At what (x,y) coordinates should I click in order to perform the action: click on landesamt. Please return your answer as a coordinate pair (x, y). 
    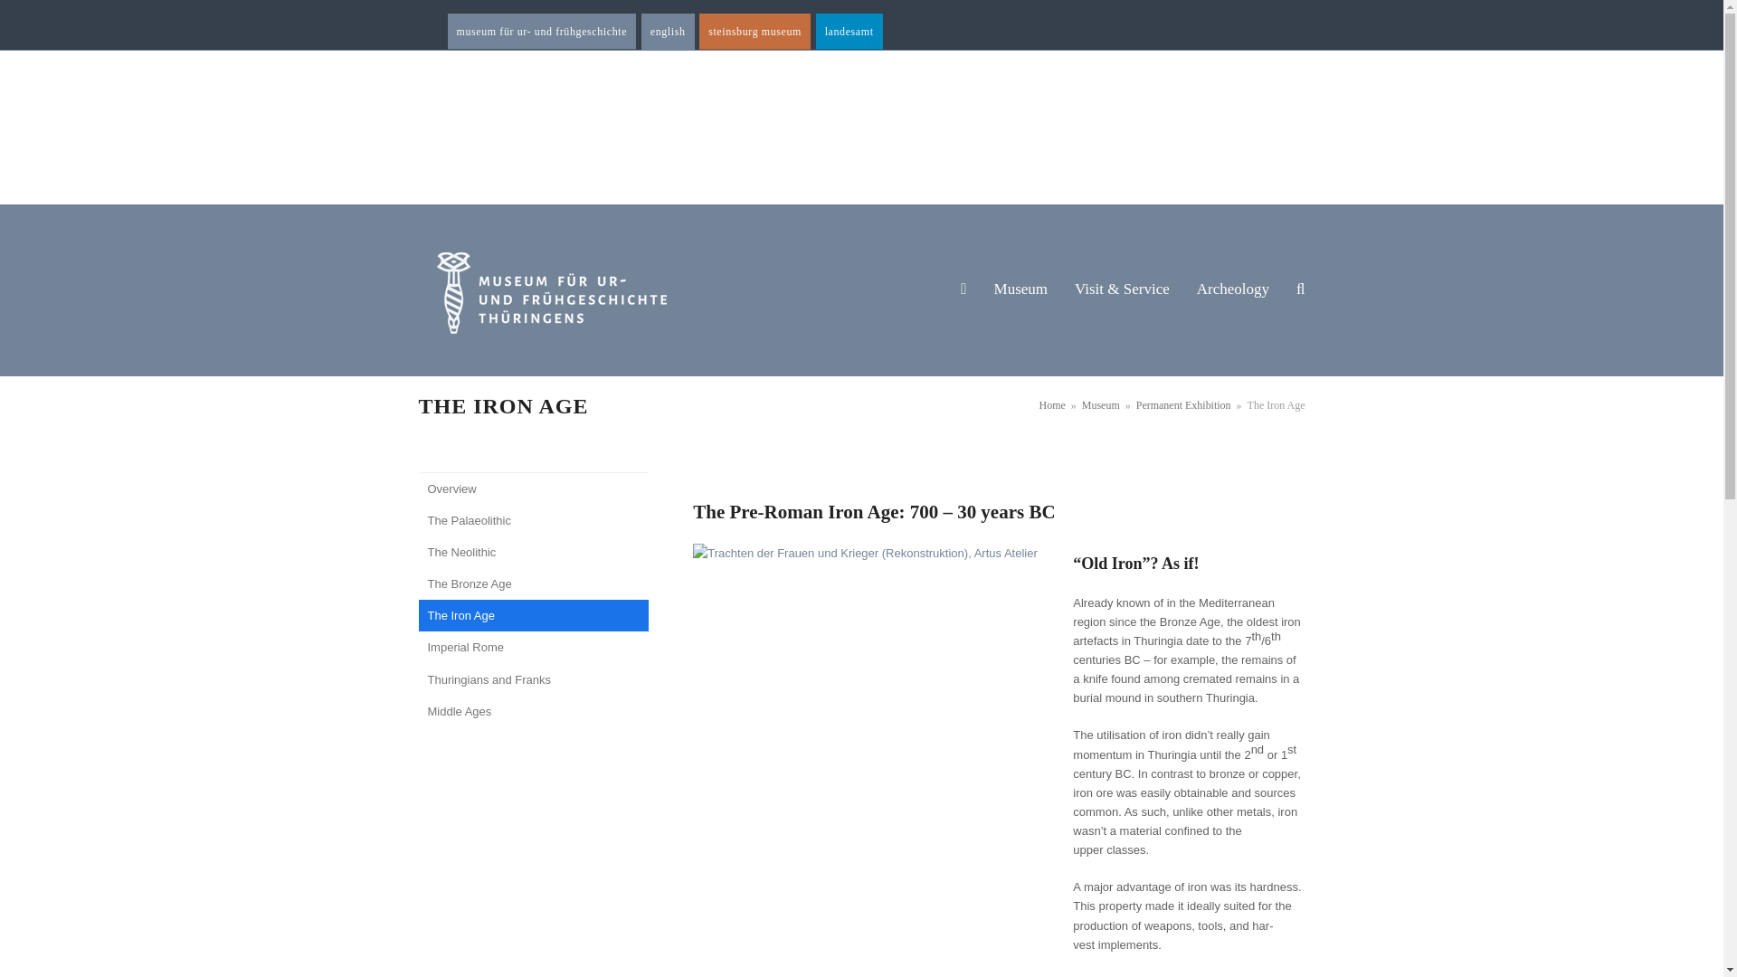
    Looking at the image, I should click on (849, 32).